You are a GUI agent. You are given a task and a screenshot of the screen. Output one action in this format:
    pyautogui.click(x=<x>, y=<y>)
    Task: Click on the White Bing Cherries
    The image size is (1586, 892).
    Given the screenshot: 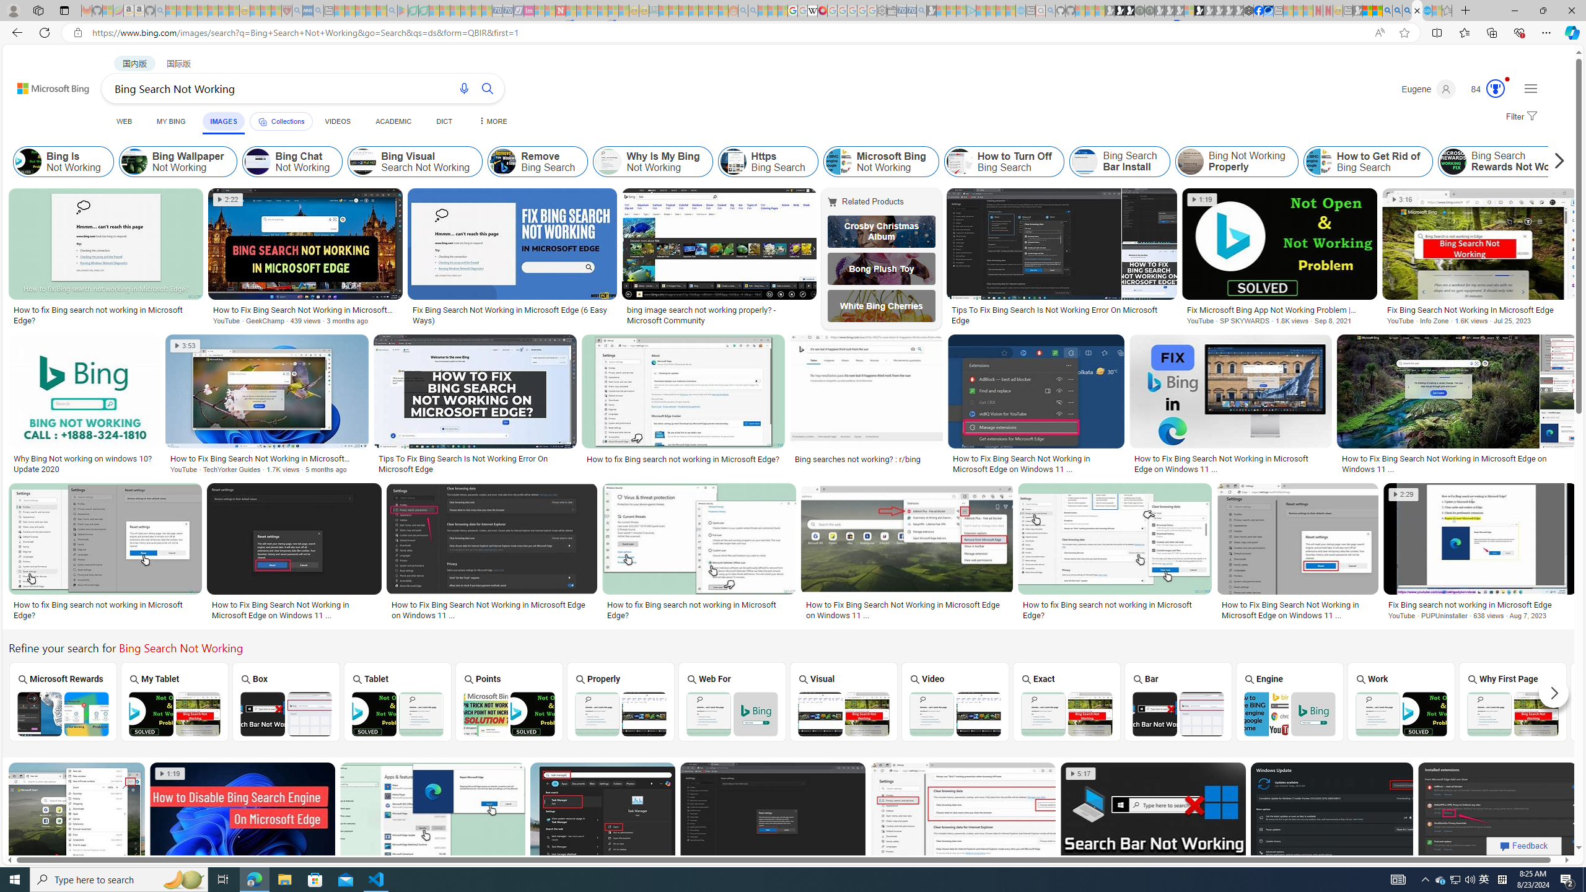 What is the action you would take?
    pyautogui.click(x=882, y=306)
    